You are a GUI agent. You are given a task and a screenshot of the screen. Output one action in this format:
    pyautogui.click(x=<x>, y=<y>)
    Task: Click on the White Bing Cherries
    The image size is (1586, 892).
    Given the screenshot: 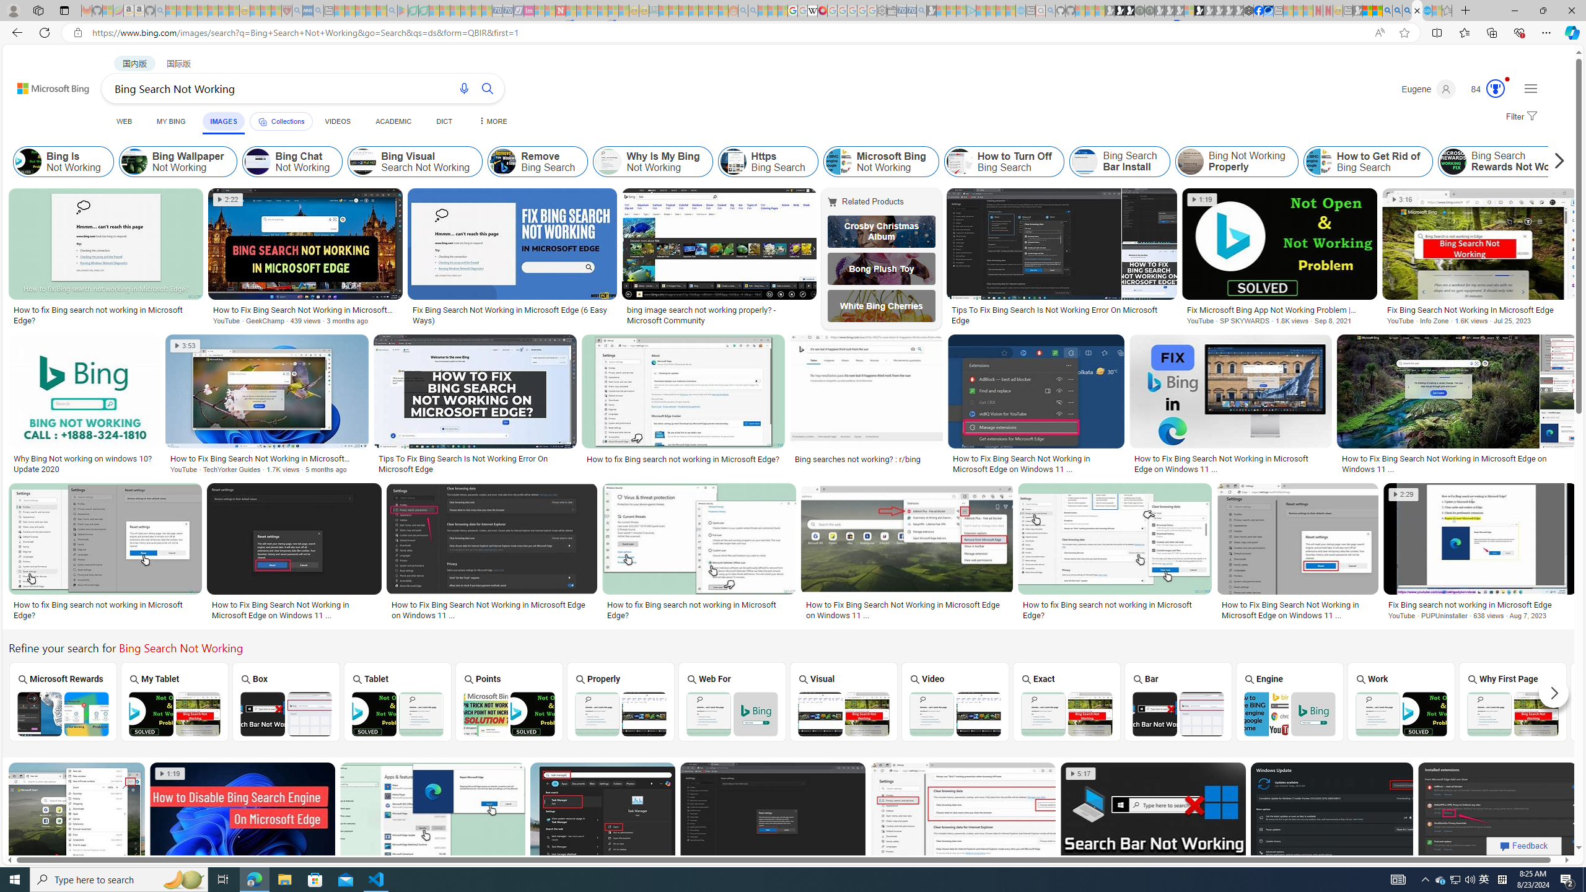 What is the action you would take?
    pyautogui.click(x=882, y=306)
    